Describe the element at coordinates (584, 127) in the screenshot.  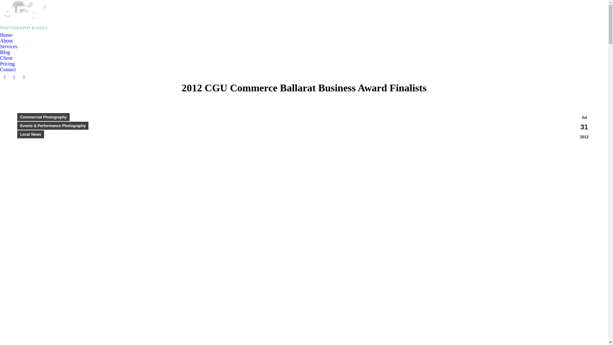
I see `Jul
31
2012` at that location.